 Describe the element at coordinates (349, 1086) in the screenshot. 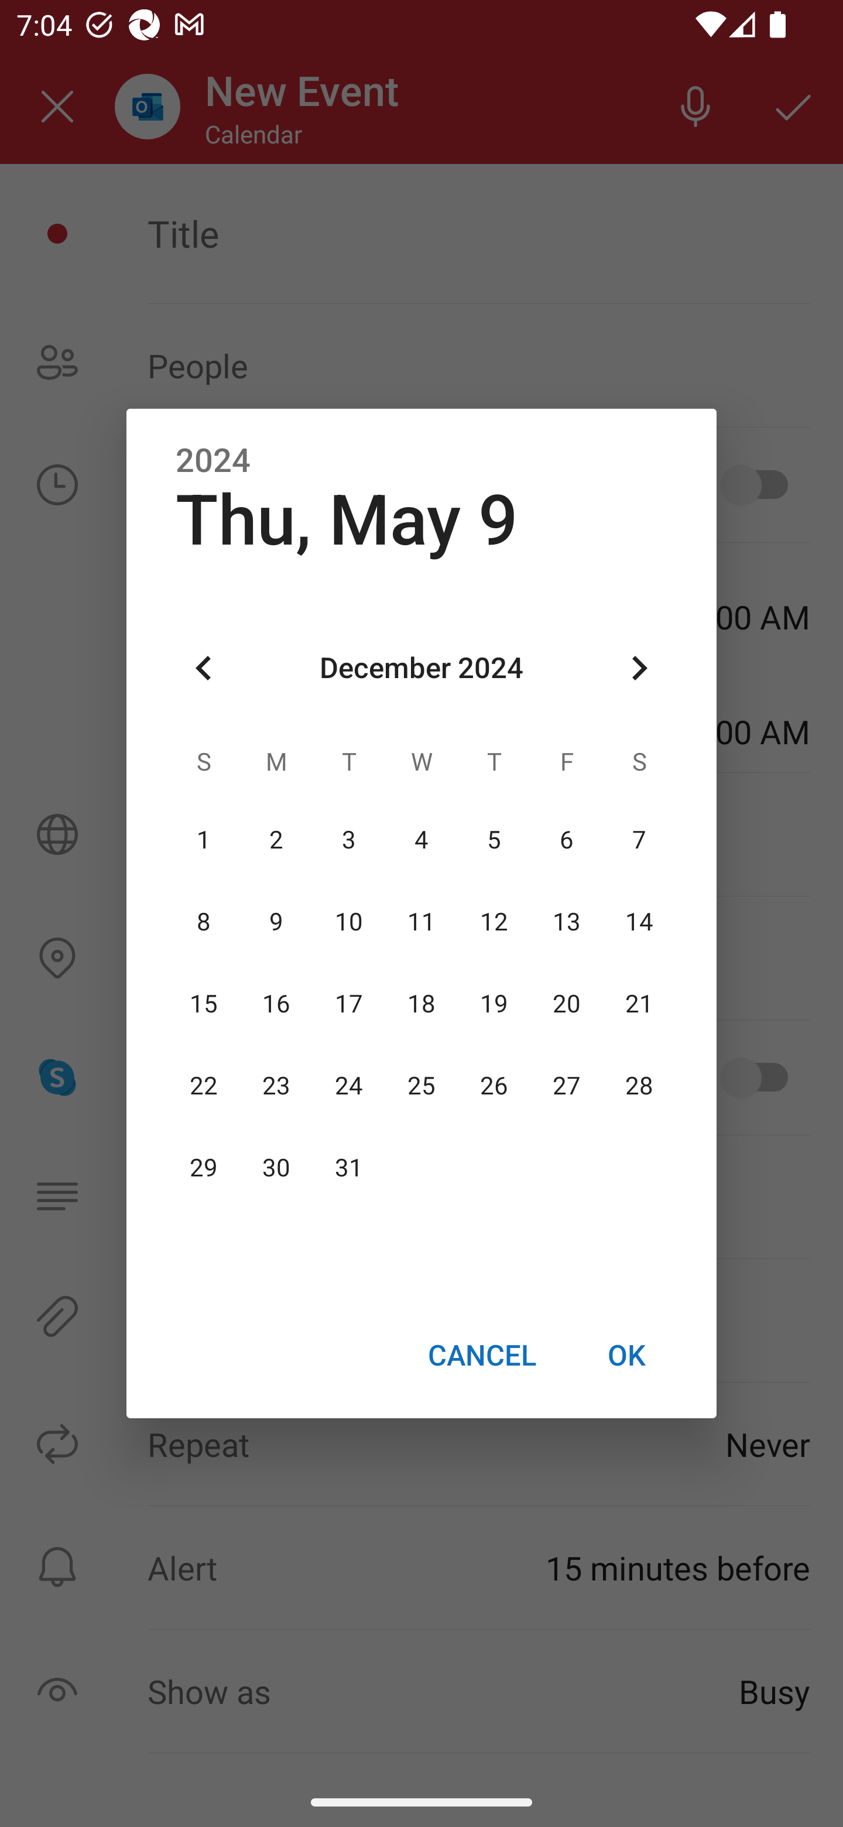

I see `24 24 December 2024` at that location.